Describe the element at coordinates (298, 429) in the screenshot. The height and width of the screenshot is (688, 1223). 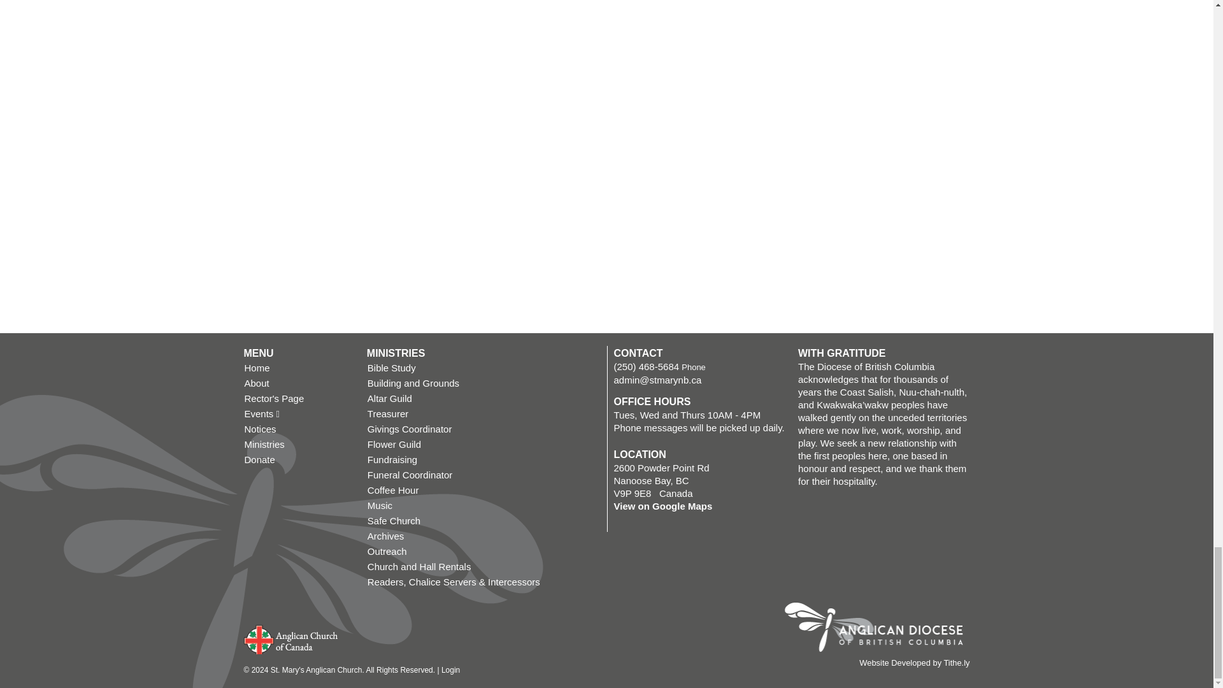
I see `Notices` at that location.